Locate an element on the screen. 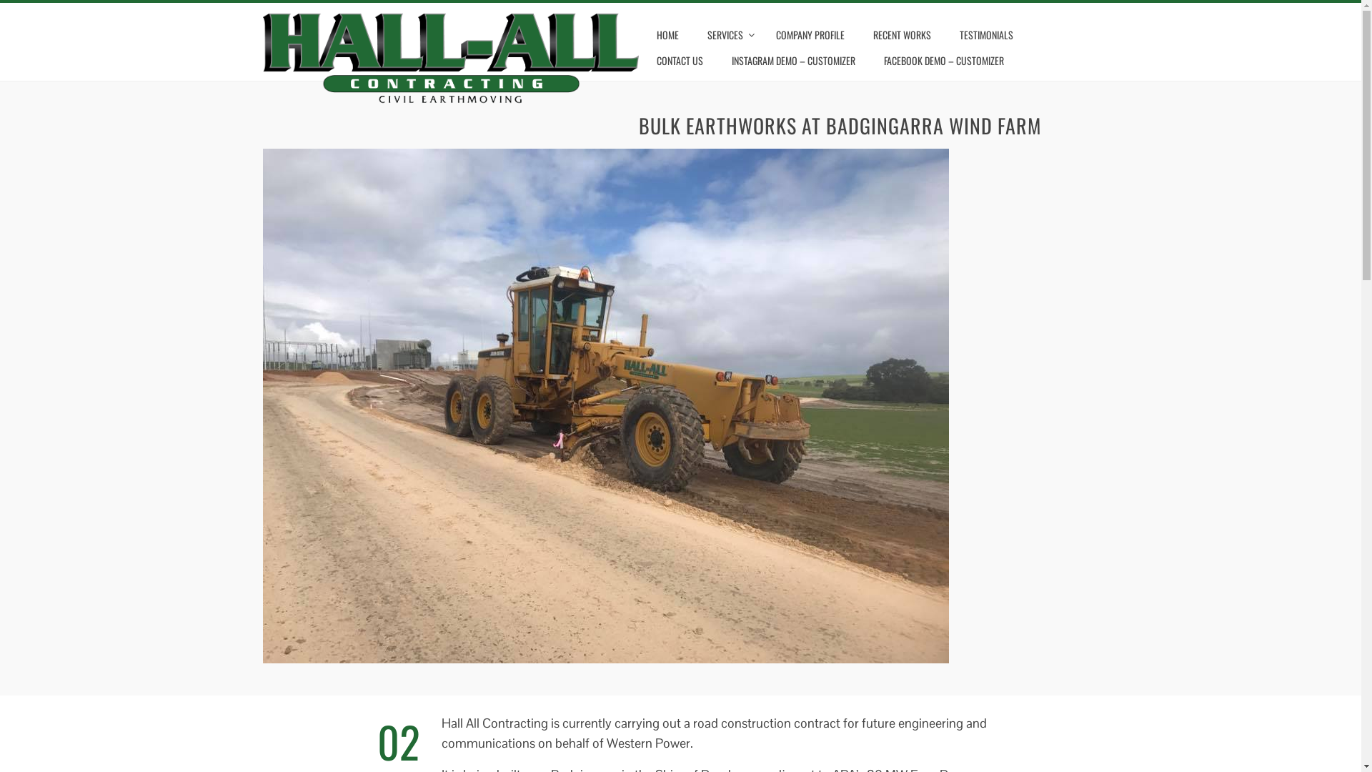 The height and width of the screenshot is (772, 1372). SERVICES is located at coordinates (727, 35).